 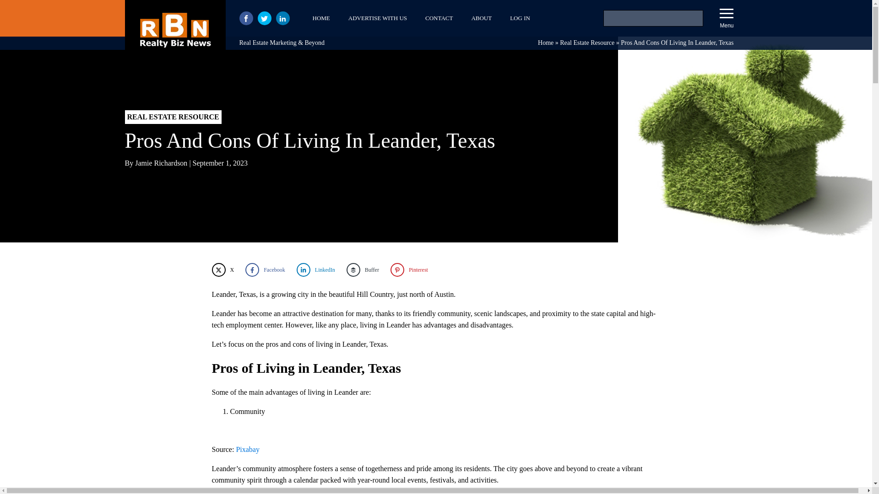 I want to click on ADVERTISE WITH US, so click(x=377, y=18).